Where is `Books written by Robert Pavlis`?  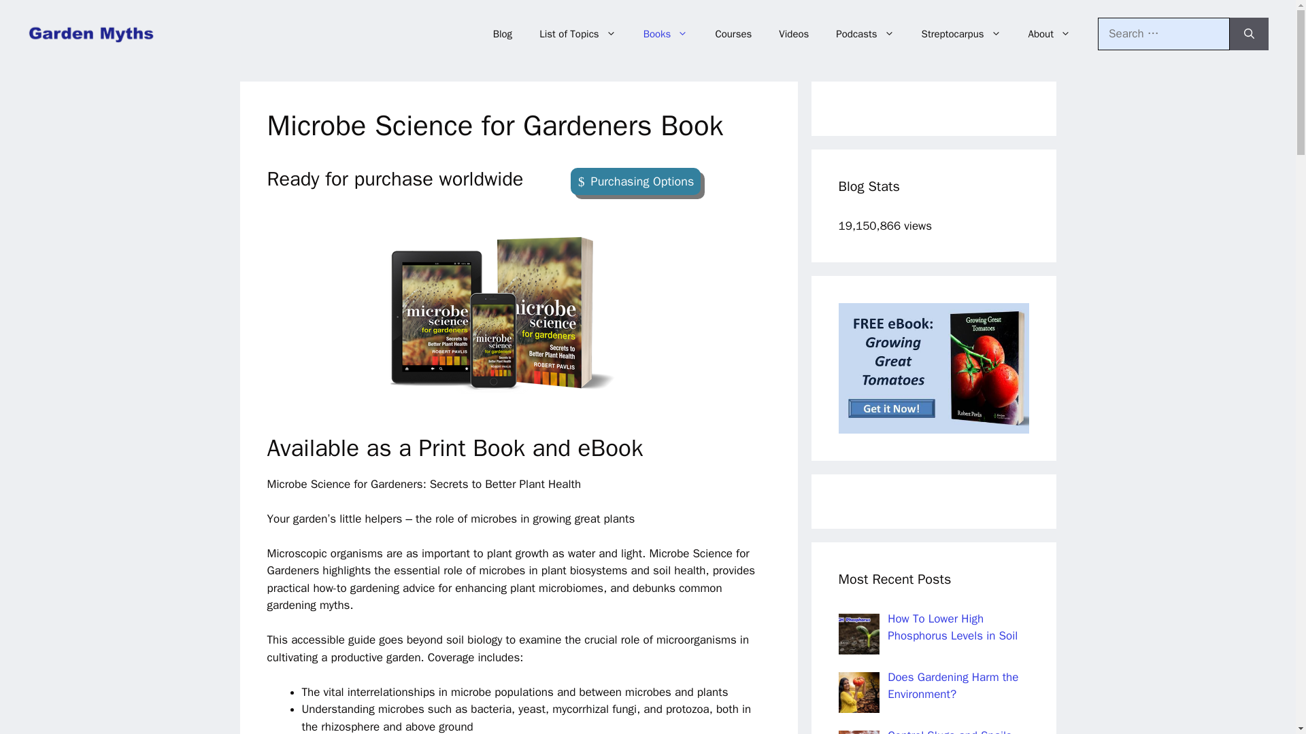 Books written by Robert Pavlis is located at coordinates (665, 34).